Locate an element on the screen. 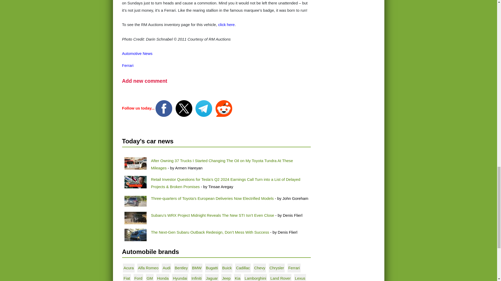 Image resolution: width=501 pixels, height=281 pixels. 2026 Subaru Outback grille view is located at coordinates (135, 235).